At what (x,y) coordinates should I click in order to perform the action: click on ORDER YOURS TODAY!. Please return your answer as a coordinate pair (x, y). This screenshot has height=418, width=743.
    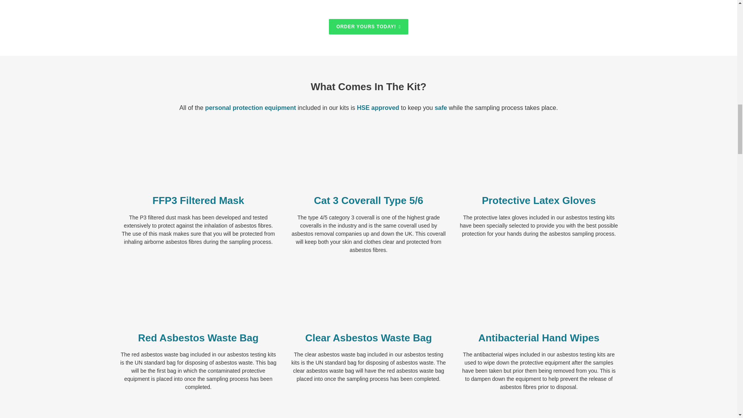
    Looking at the image, I should click on (368, 26).